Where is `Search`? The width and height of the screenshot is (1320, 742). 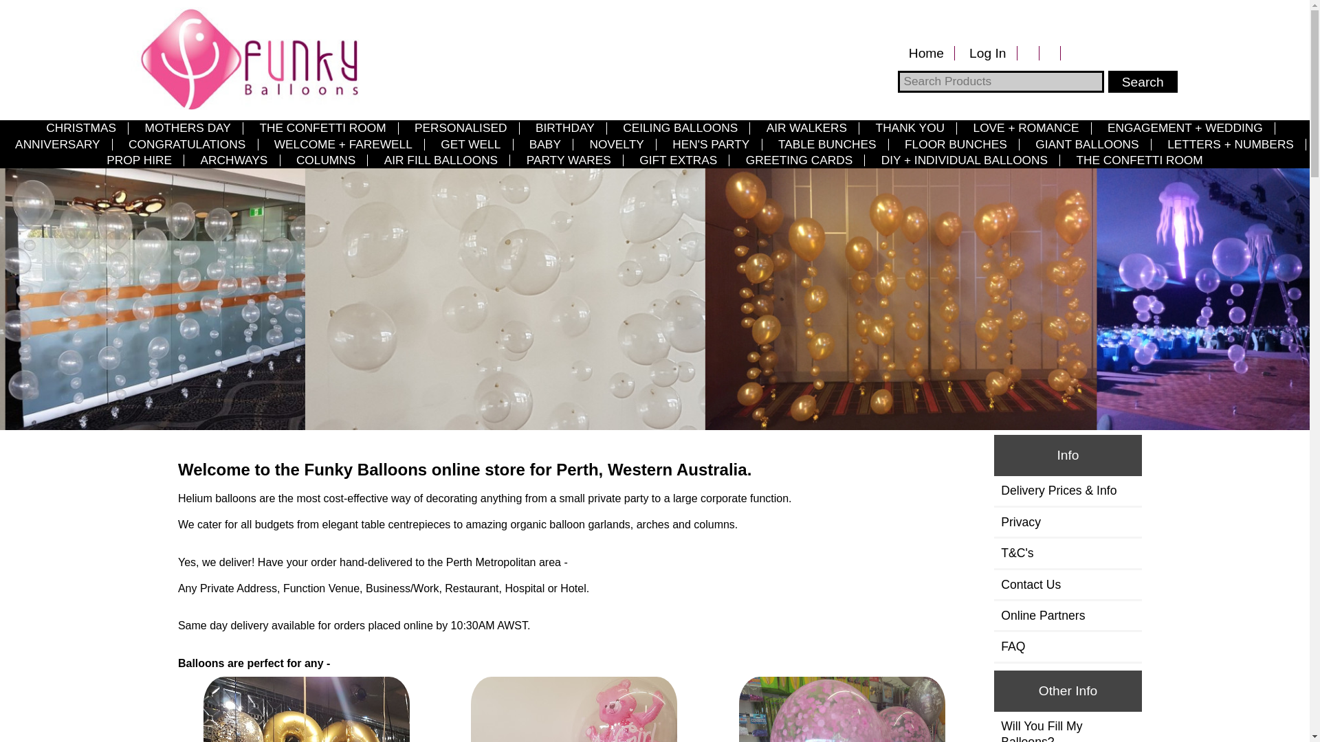 Search is located at coordinates (1143, 82).